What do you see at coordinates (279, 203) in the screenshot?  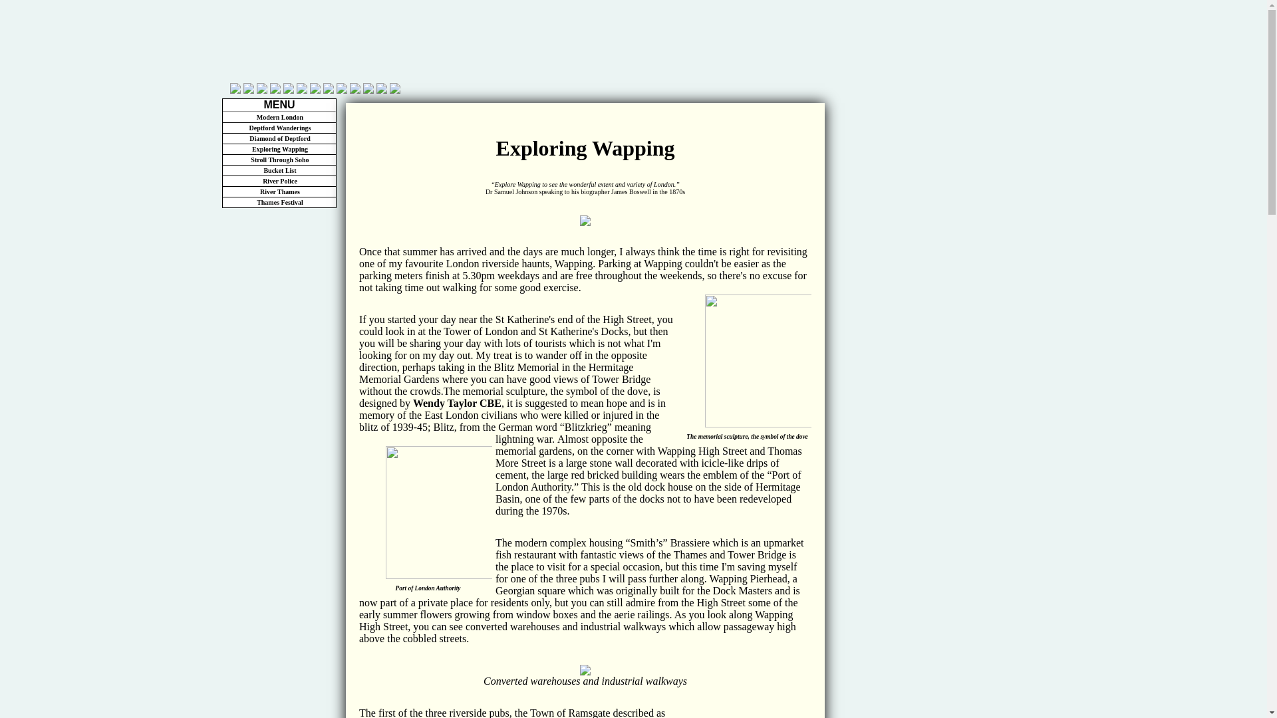 I see `Thames Festival` at bounding box center [279, 203].